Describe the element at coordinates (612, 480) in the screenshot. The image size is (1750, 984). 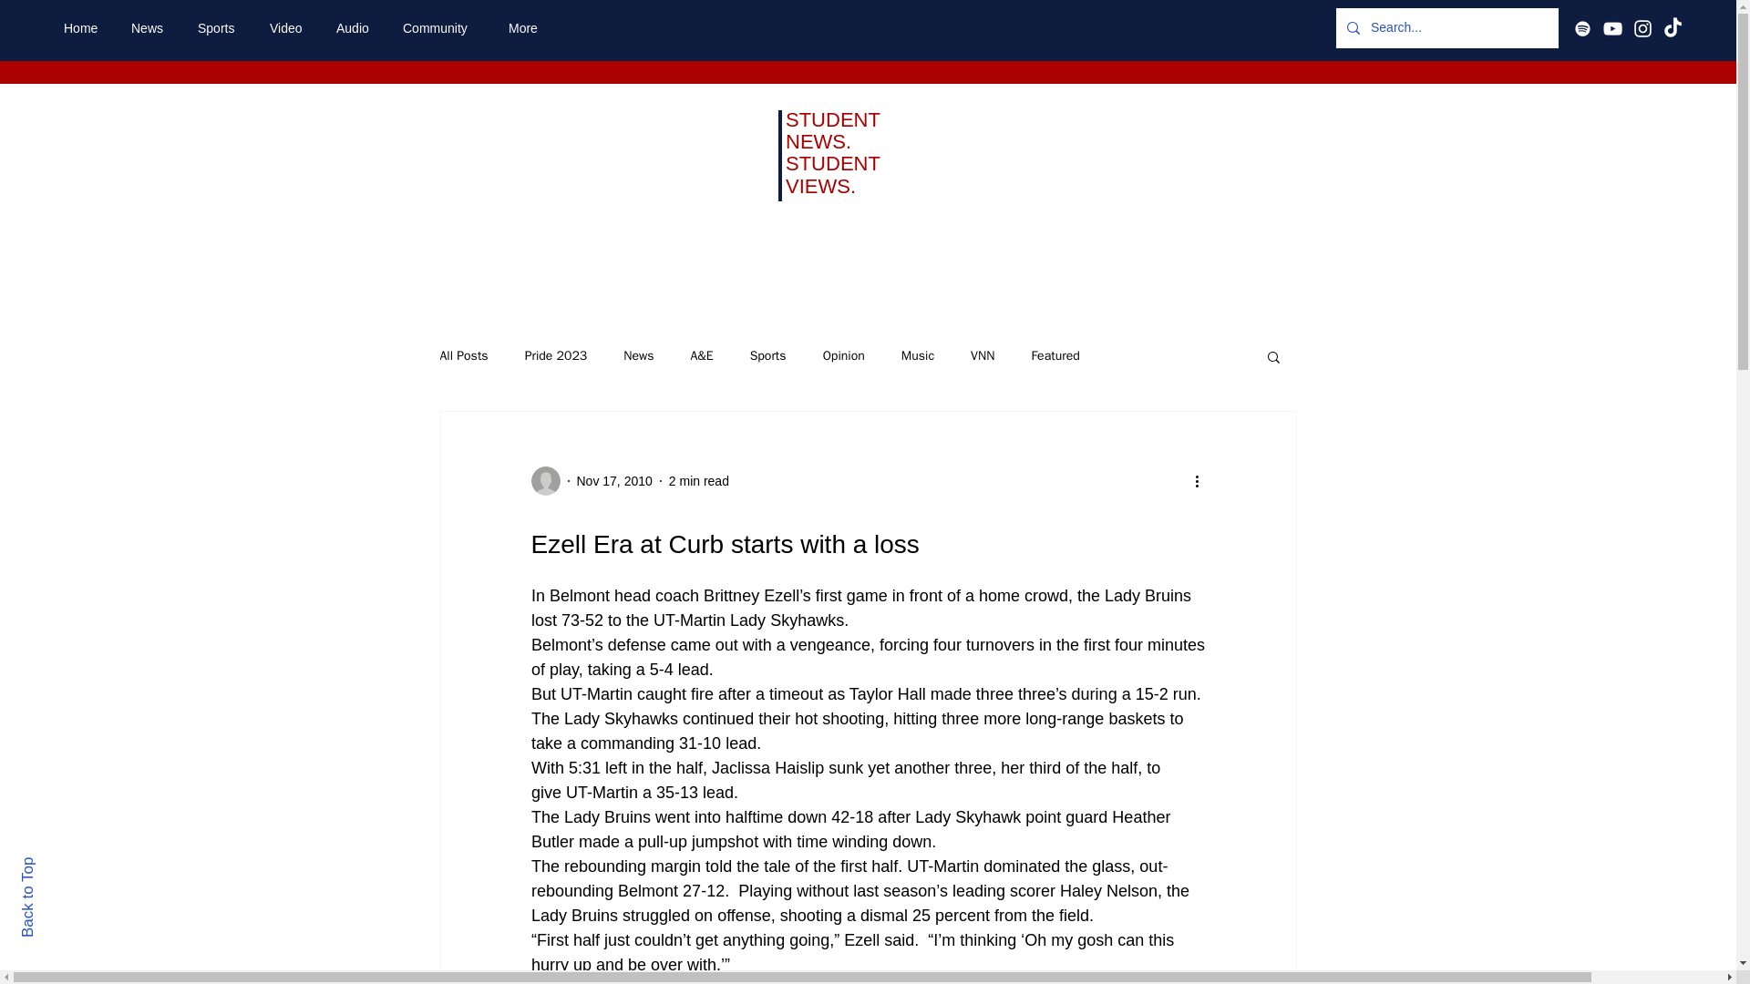
I see `Nov 17, 2010` at that location.